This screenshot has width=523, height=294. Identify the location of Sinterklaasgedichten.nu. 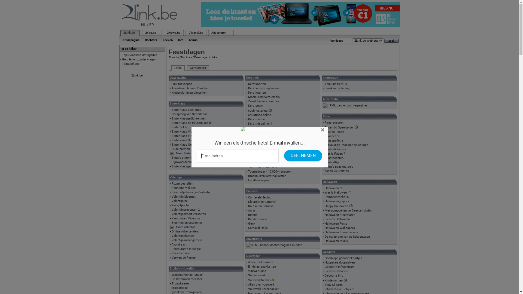
(188, 167).